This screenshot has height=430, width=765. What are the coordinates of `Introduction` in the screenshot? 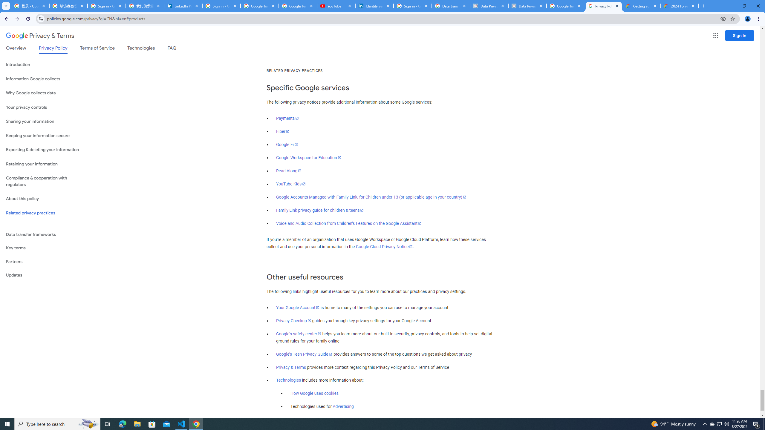 It's located at (45, 64).